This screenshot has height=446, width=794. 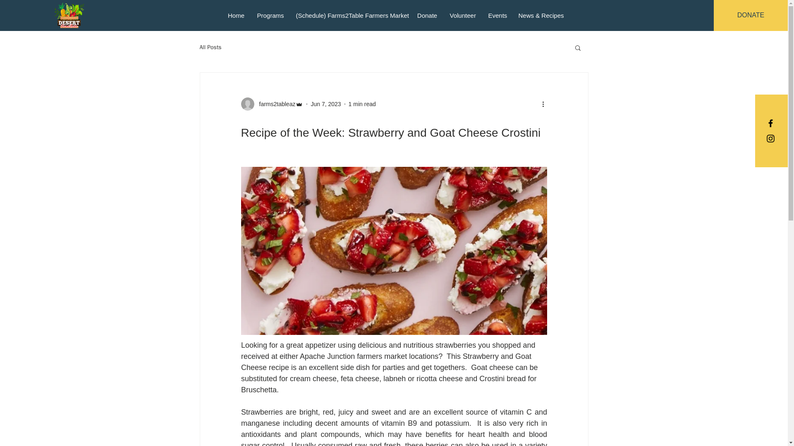 I want to click on All Posts, so click(x=210, y=47).